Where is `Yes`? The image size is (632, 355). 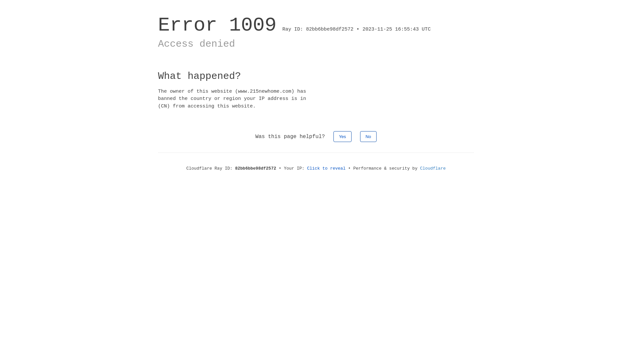
Yes is located at coordinates (342, 137).